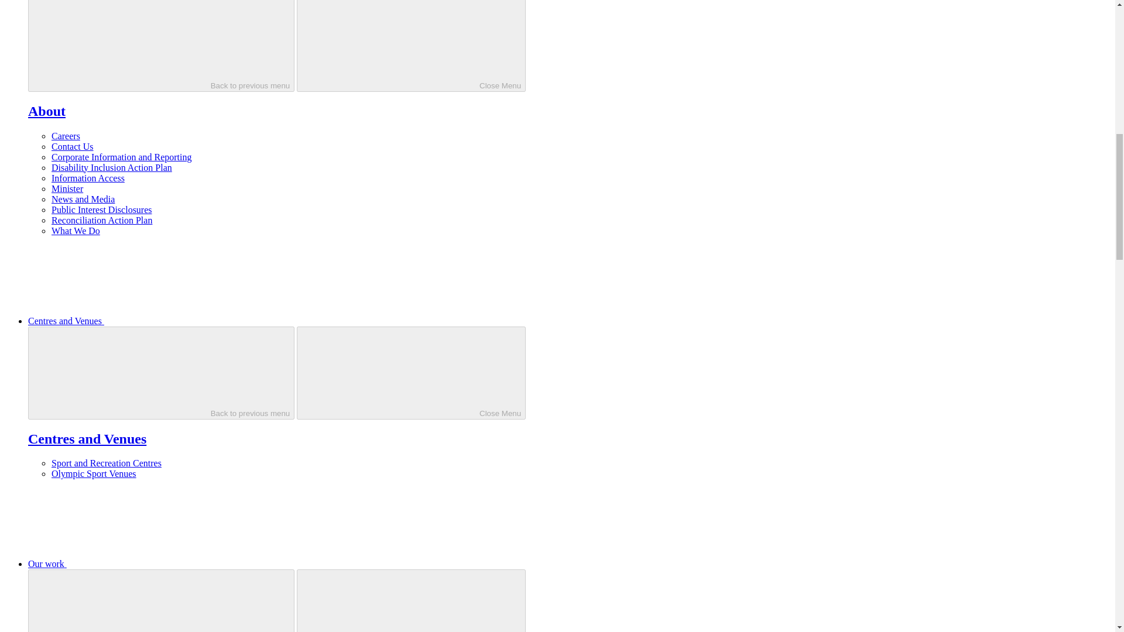 This screenshot has width=1124, height=632. I want to click on News and Media, so click(83, 199).